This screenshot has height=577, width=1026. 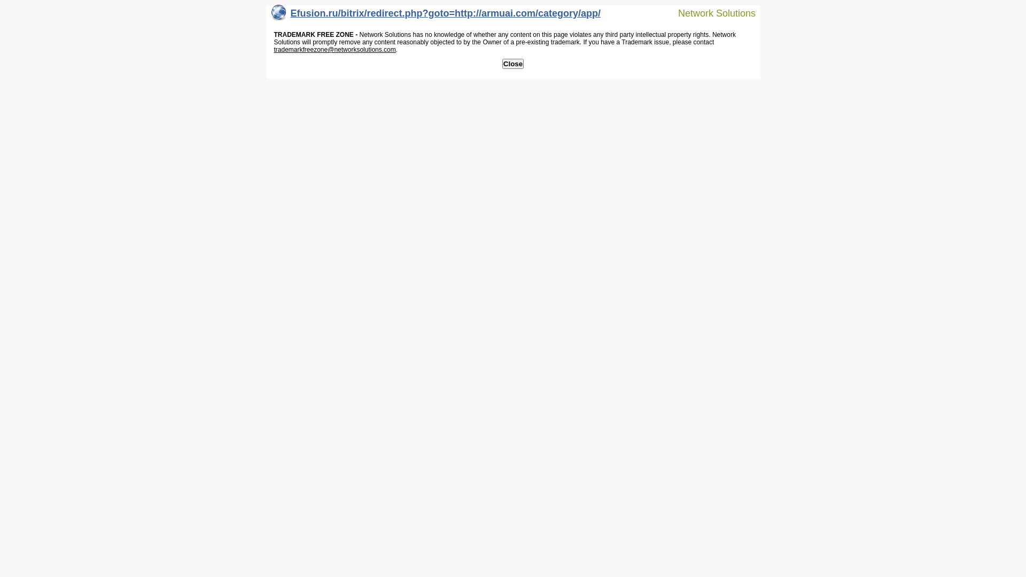 I want to click on Network Solutions, so click(x=710, y=13).